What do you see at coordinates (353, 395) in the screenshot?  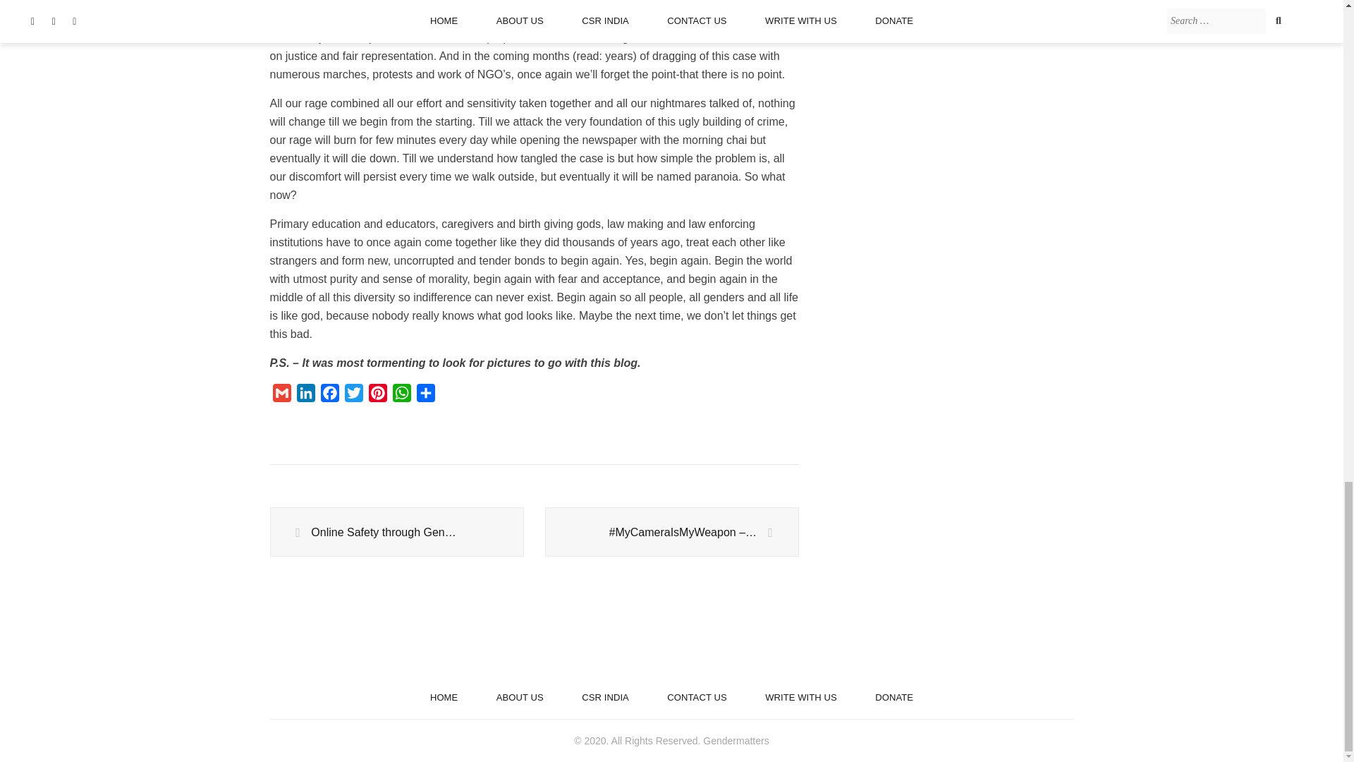 I see `Twitter` at bounding box center [353, 395].